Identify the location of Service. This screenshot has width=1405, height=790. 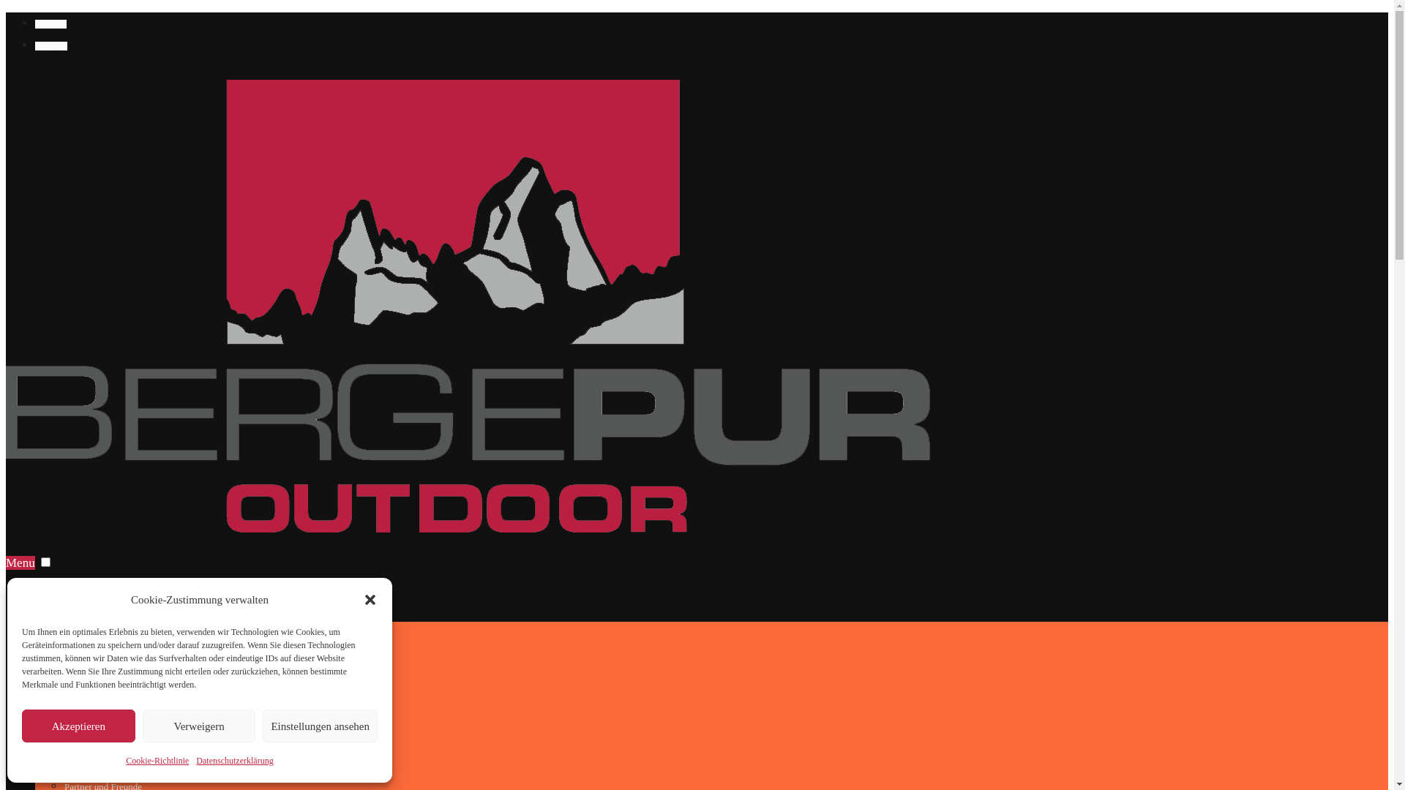
(79, 743).